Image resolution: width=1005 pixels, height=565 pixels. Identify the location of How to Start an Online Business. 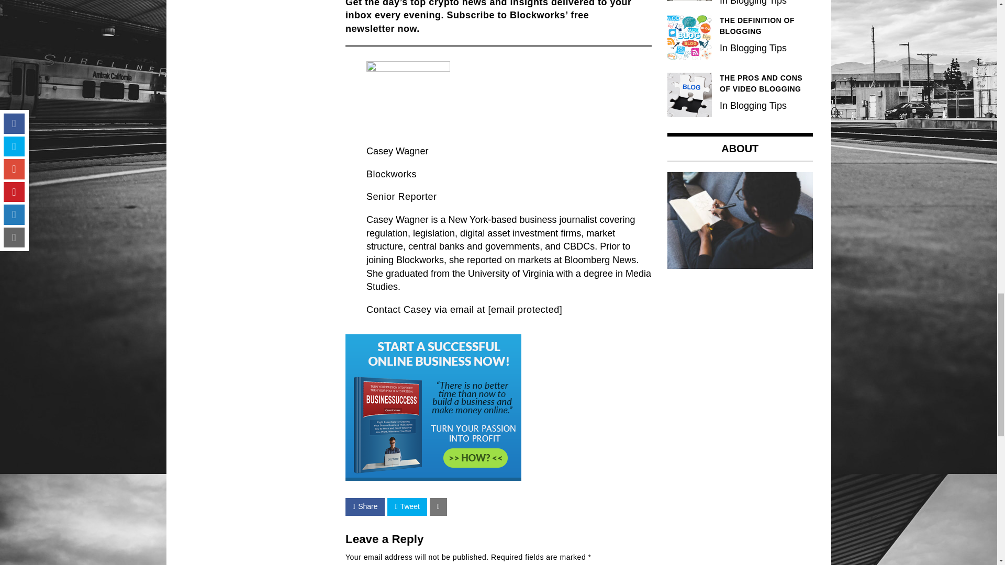
(433, 408).